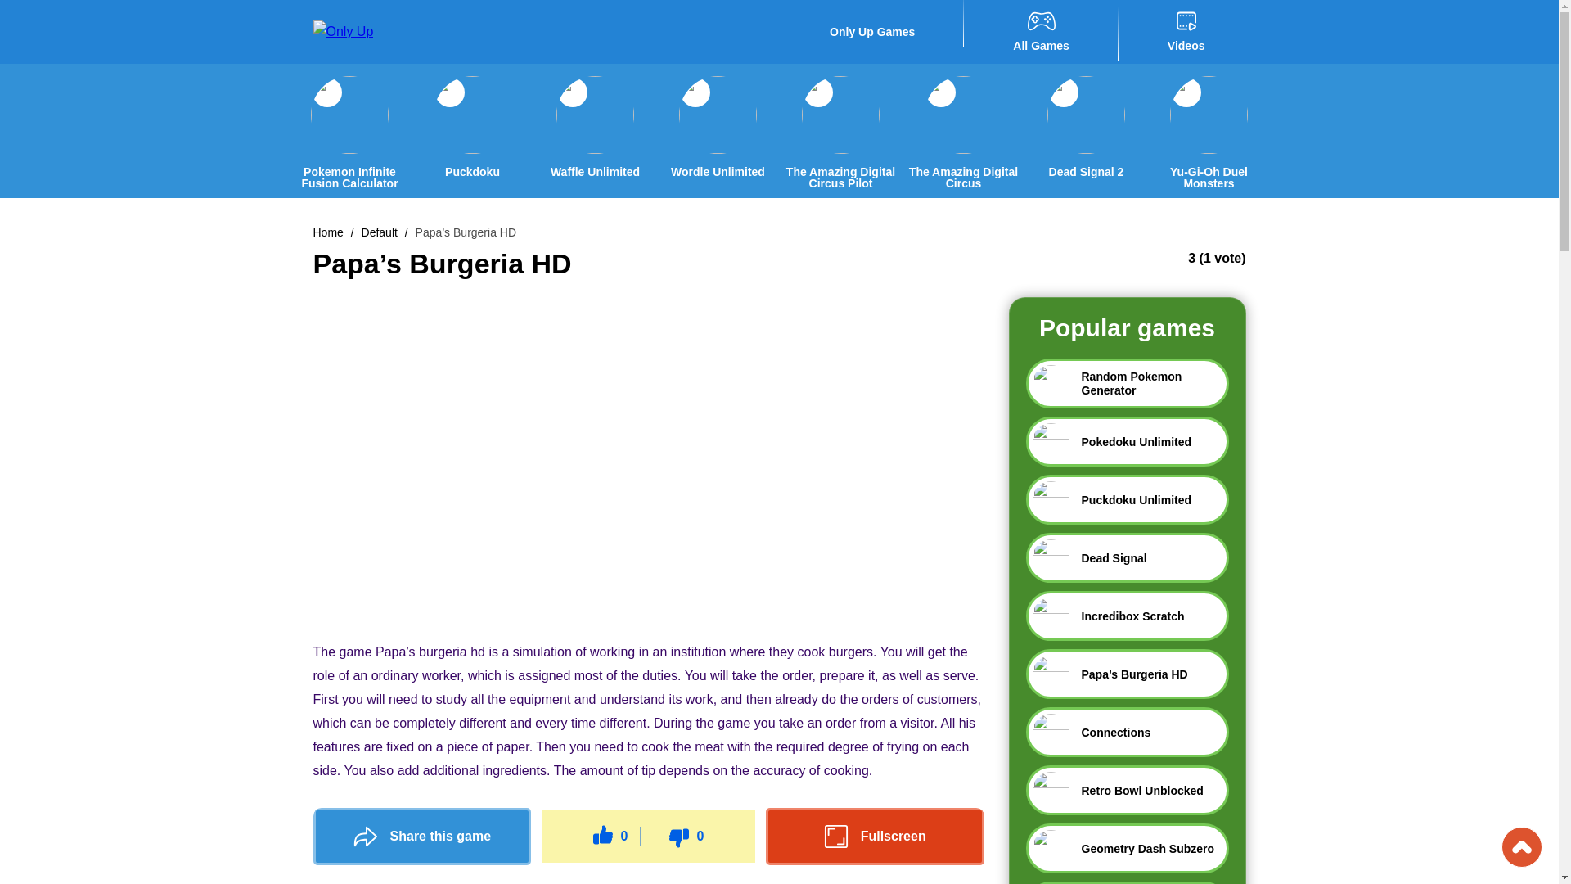  What do you see at coordinates (1127, 848) in the screenshot?
I see `Geometry Dash Subzero` at bounding box center [1127, 848].